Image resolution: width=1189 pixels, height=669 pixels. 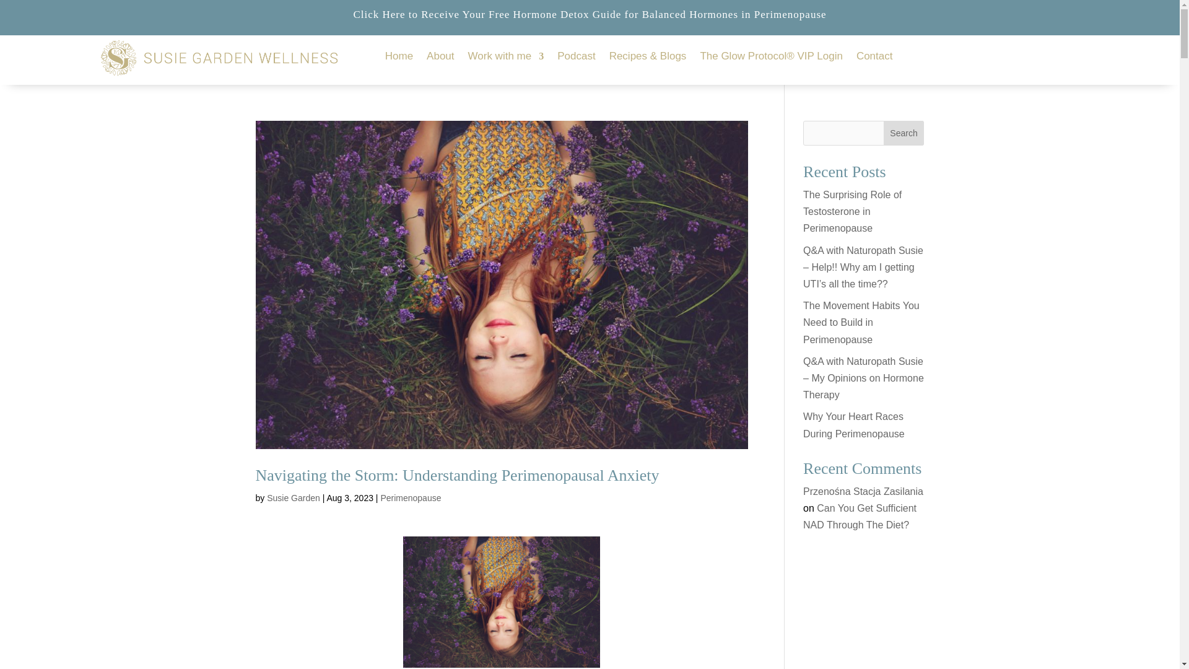 What do you see at coordinates (576, 58) in the screenshot?
I see `Podcast` at bounding box center [576, 58].